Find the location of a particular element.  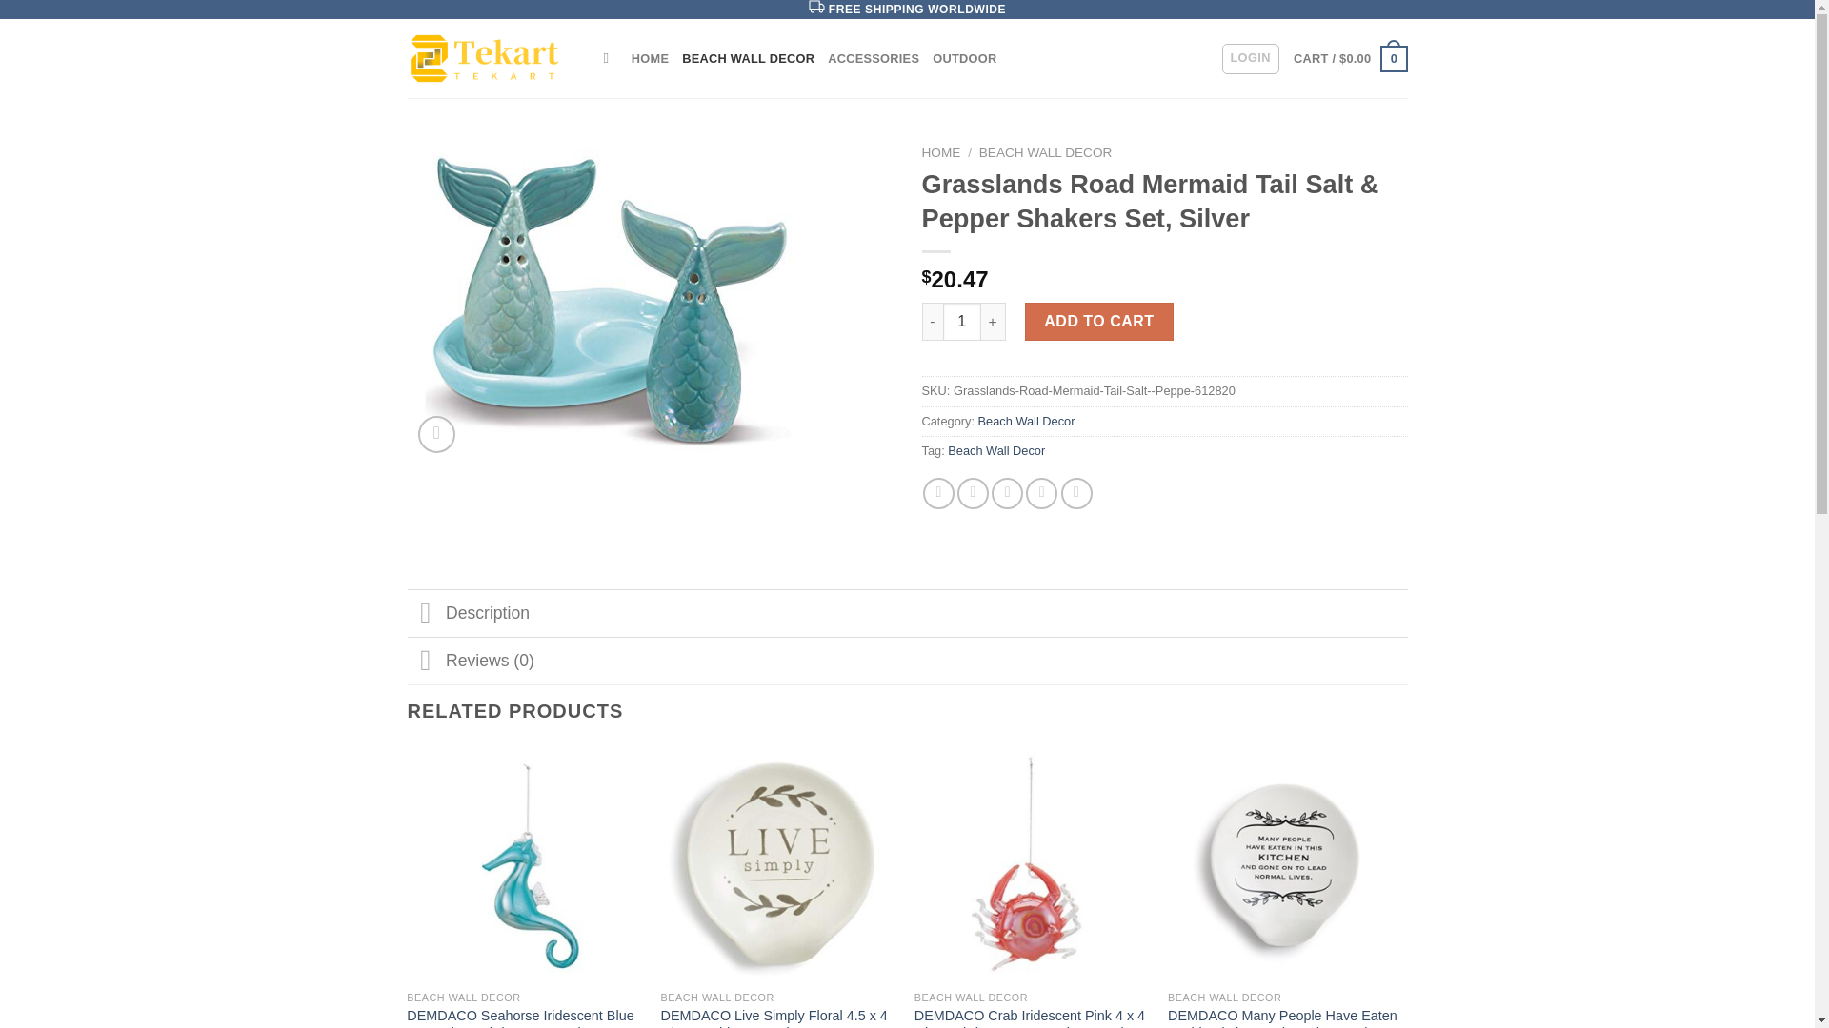

DISCOUNTEKART is located at coordinates (492, 58).